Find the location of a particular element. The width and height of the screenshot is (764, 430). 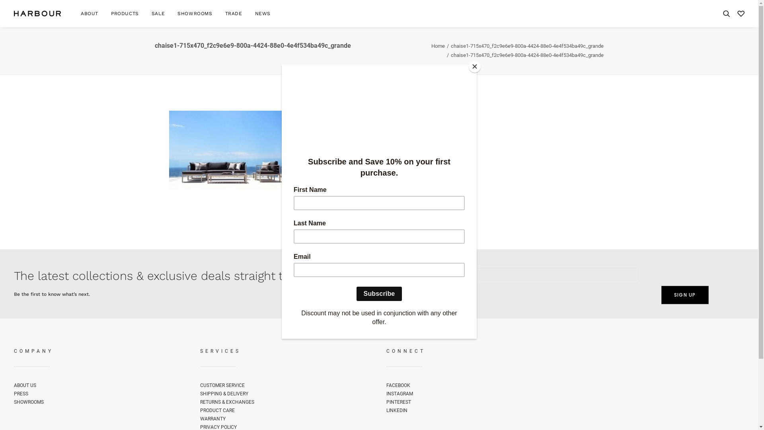

ABOUT is located at coordinates (90, 14).